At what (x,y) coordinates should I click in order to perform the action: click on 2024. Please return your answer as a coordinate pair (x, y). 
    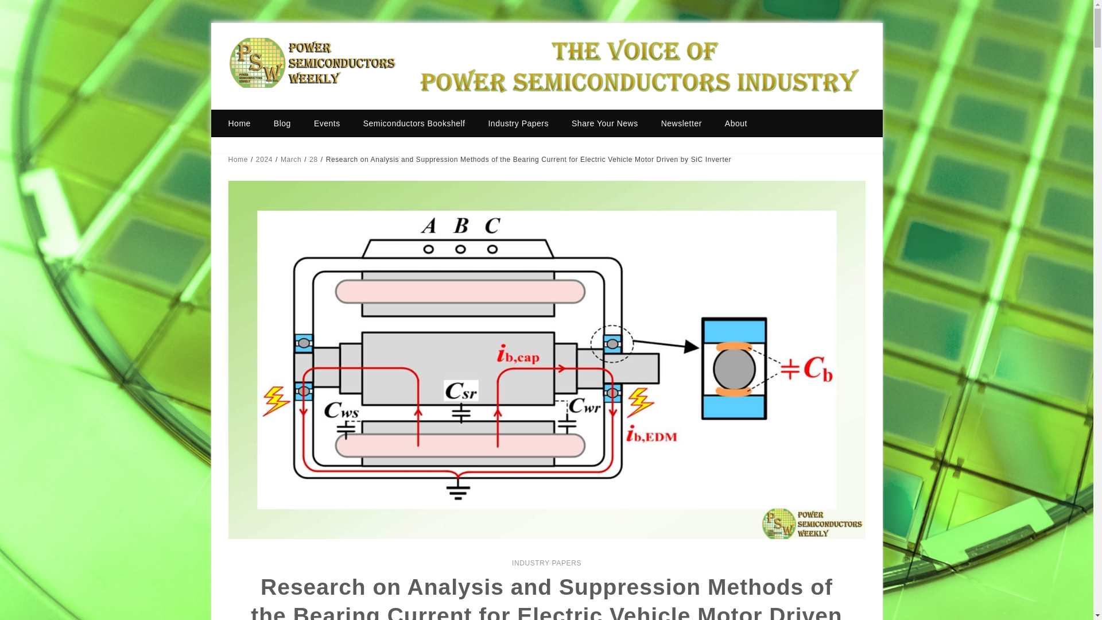
    Looking at the image, I should click on (264, 160).